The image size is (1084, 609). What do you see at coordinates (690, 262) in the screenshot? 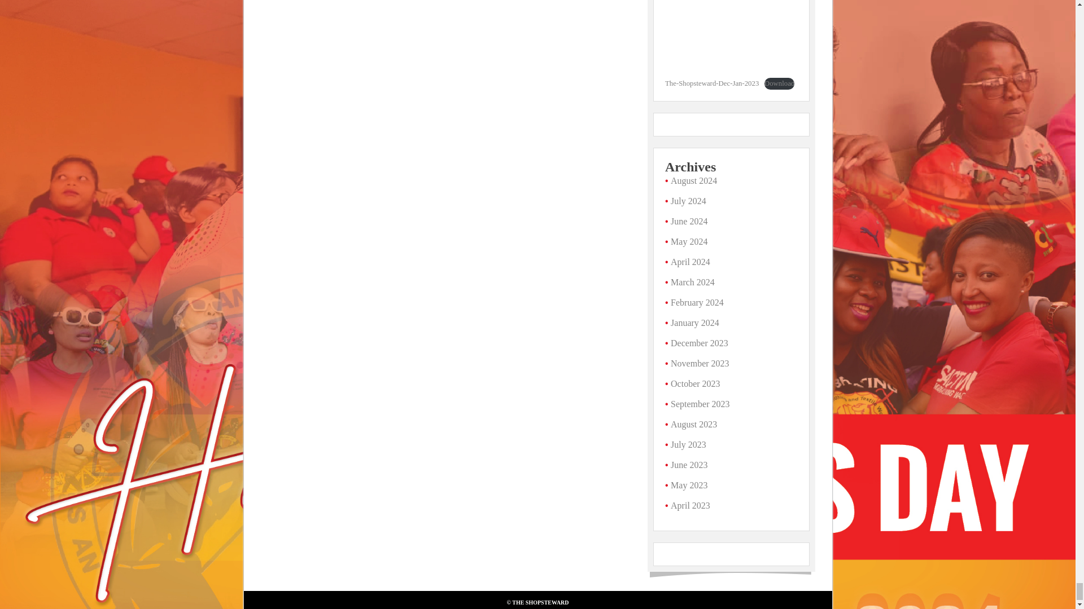
I see `April 2024` at bounding box center [690, 262].